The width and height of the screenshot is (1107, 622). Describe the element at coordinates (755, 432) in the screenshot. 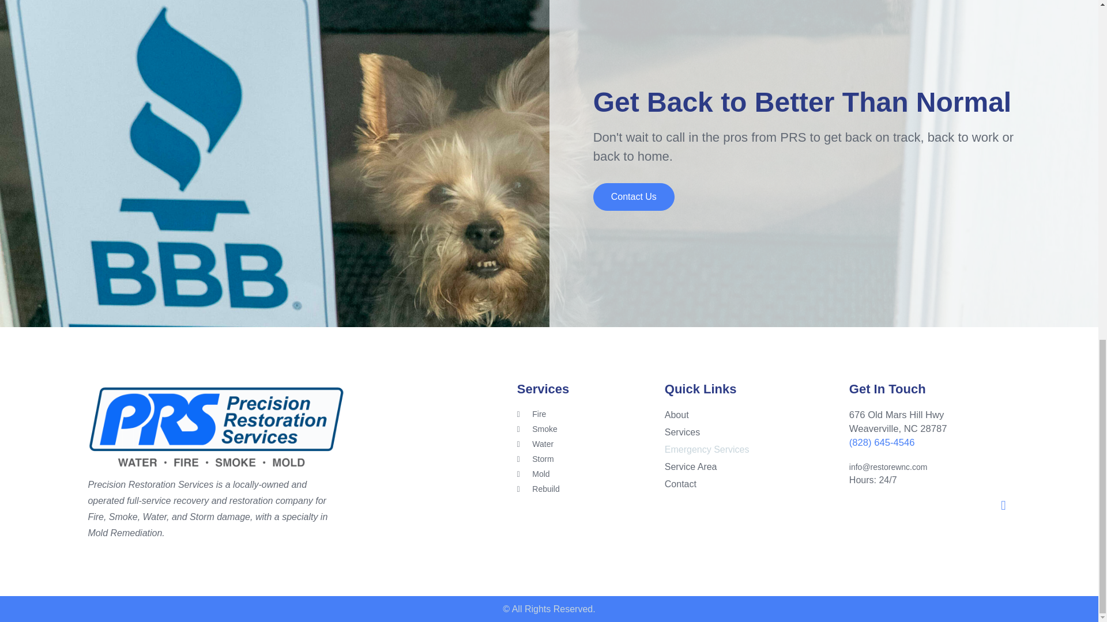

I see `Services` at that location.